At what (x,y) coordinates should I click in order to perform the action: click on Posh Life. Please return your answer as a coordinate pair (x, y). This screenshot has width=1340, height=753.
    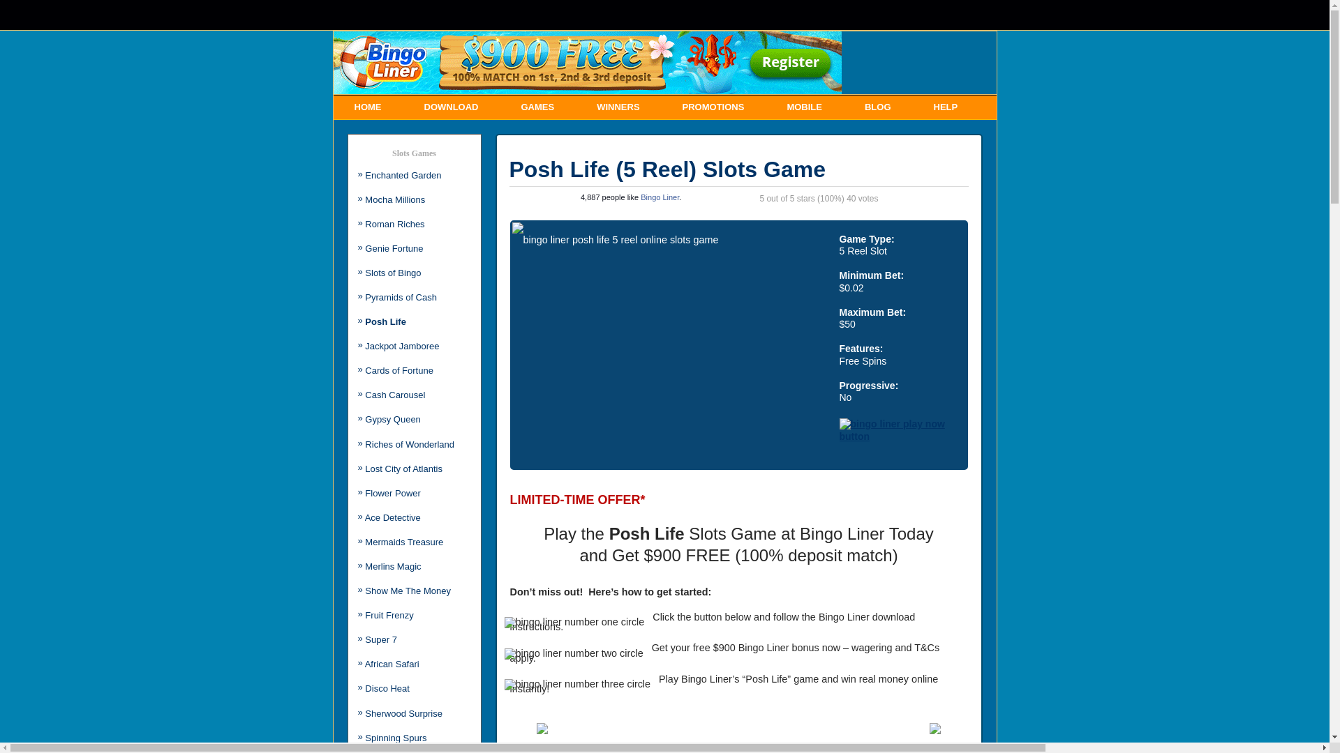
    Looking at the image, I should click on (385, 322).